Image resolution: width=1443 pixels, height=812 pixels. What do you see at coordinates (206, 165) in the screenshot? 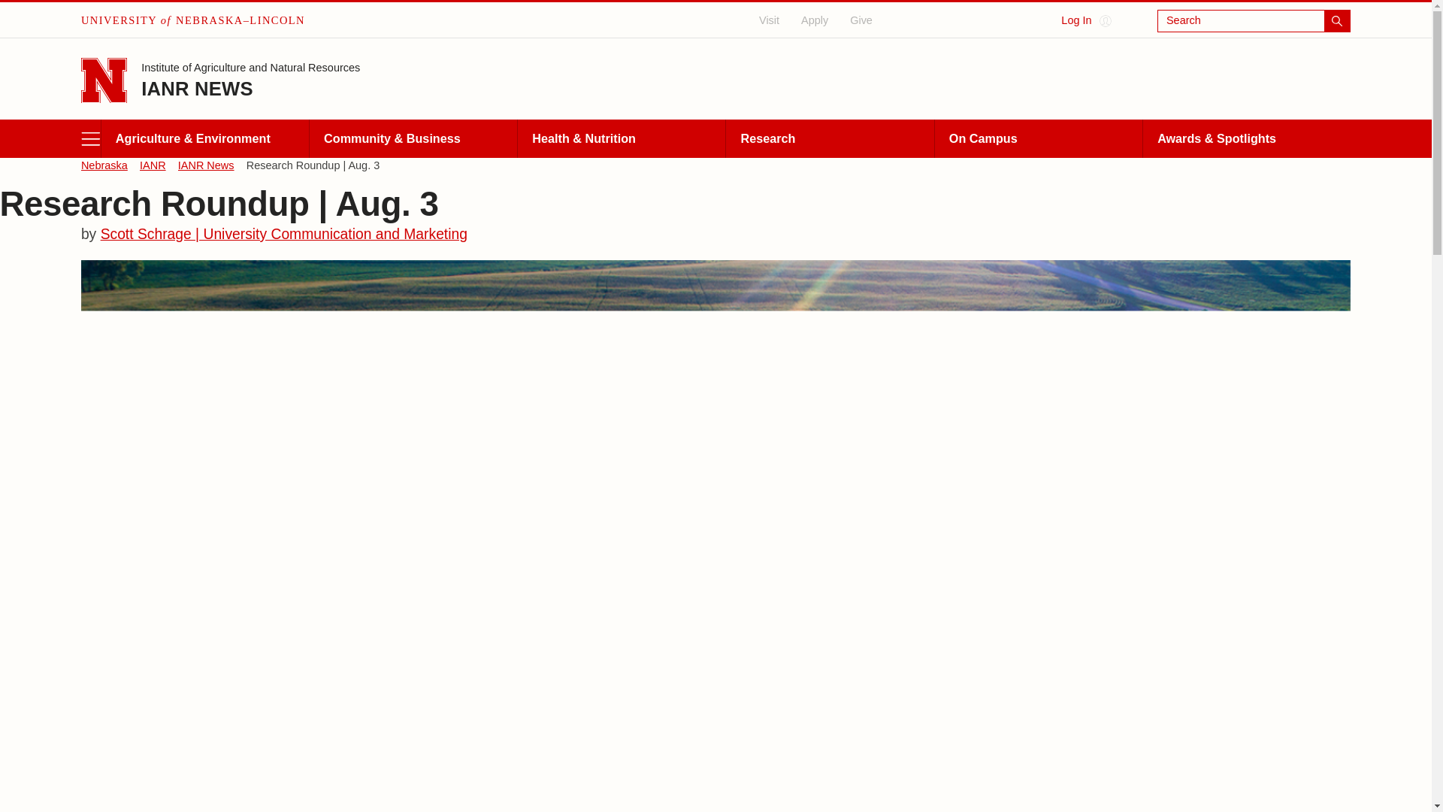
I see `IANR News` at bounding box center [206, 165].